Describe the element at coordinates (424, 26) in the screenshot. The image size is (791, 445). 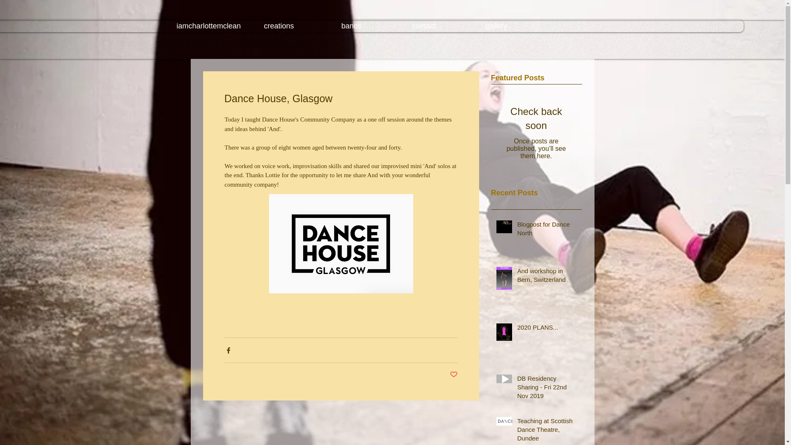
I see `contact` at that location.